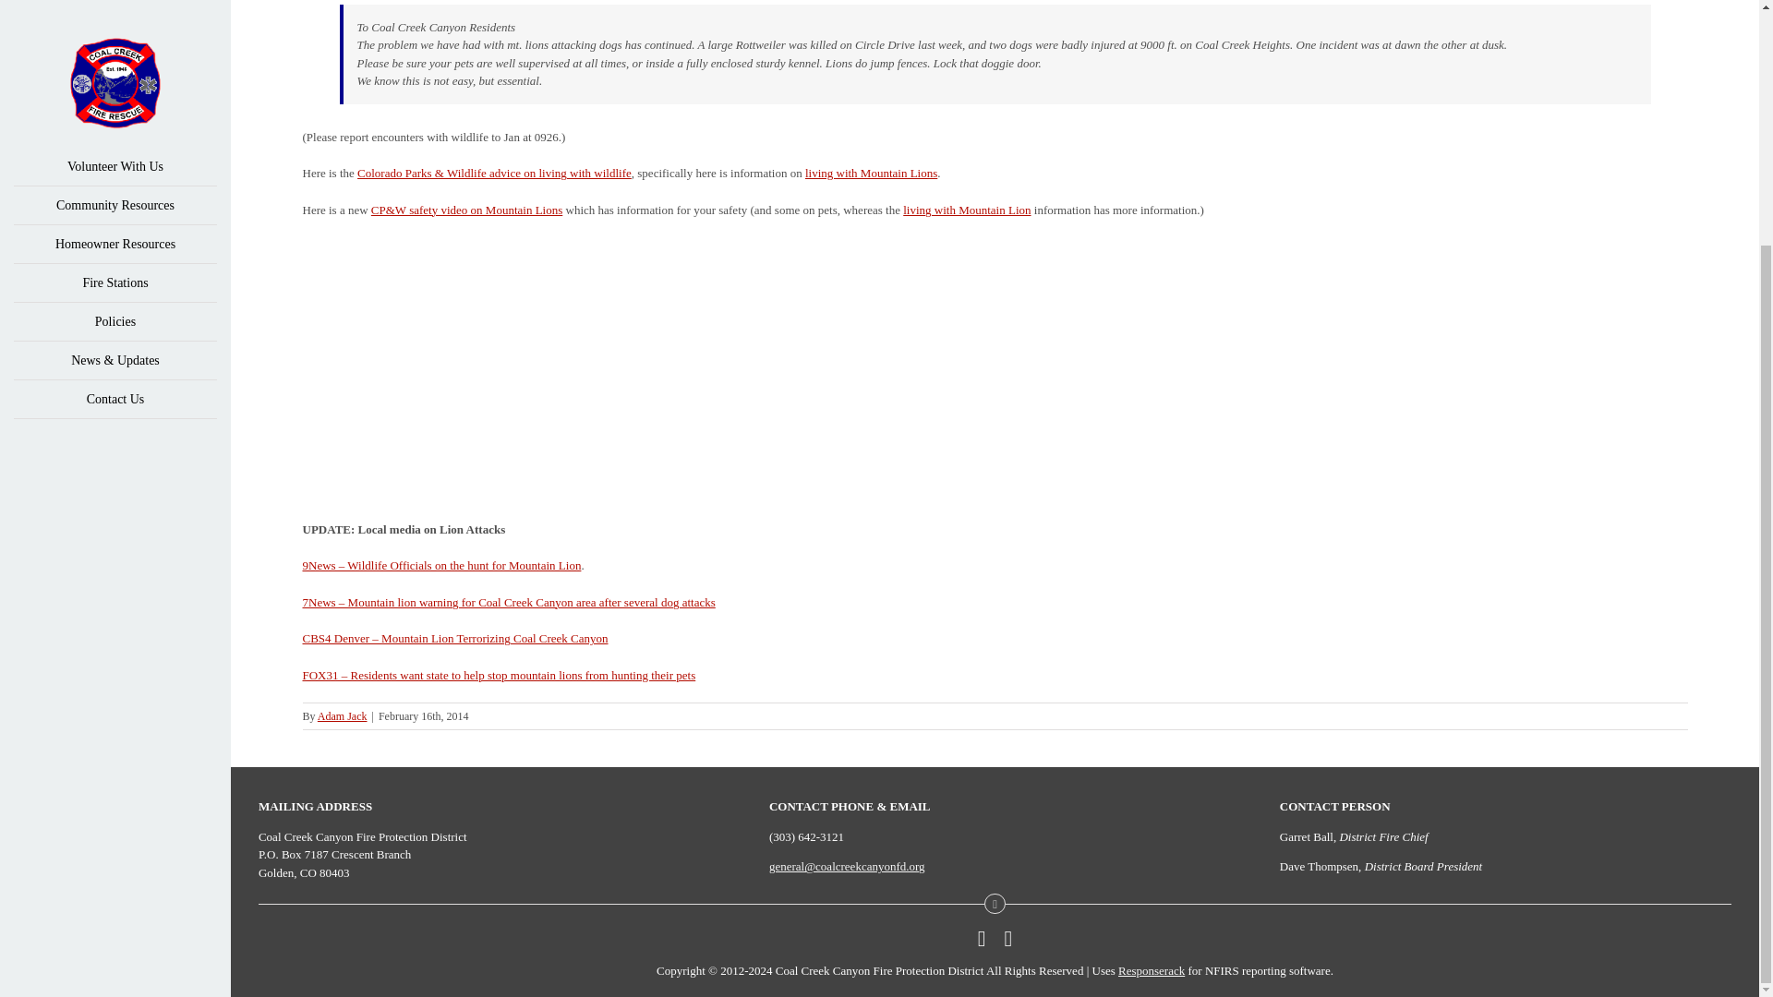 This screenshot has width=1773, height=997. I want to click on Contact Us, so click(115, 86).